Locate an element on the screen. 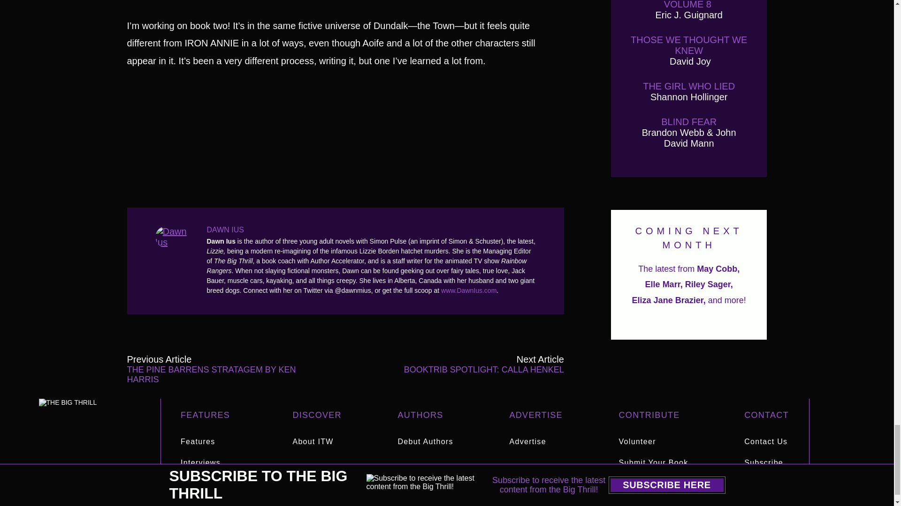  Dawn Ius is located at coordinates (176, 236).